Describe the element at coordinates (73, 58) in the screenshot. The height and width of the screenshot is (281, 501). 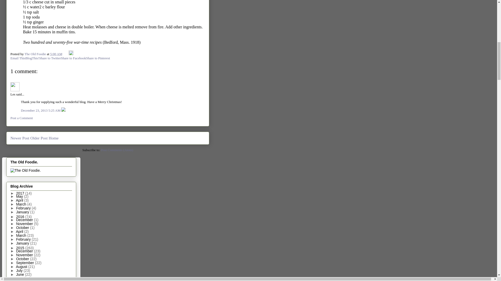
I see `Share to Facebook` at that location.